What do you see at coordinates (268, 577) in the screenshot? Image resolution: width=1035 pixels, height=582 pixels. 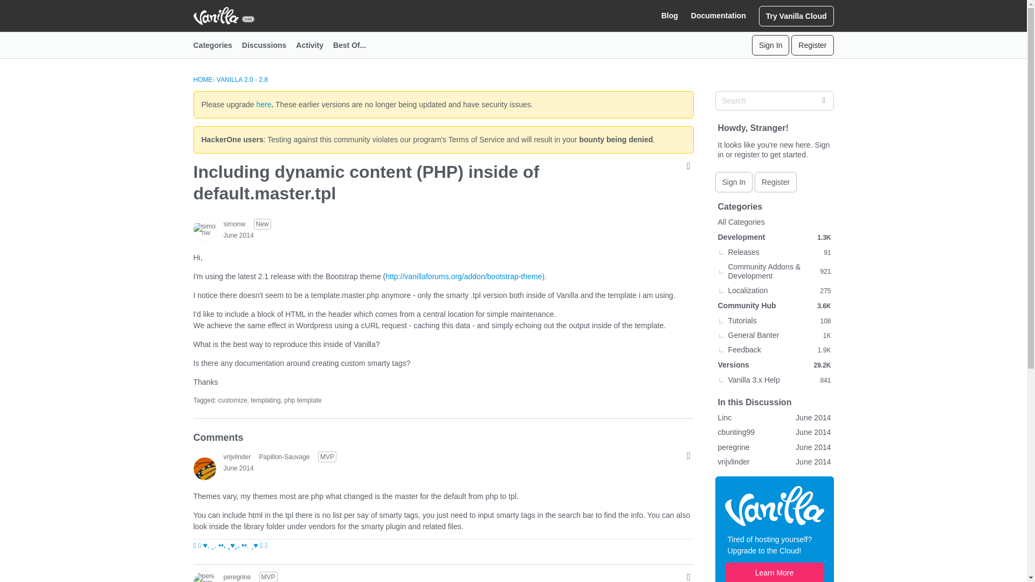 I see `Most Valuable Poster` at bounding box center [268, 577].